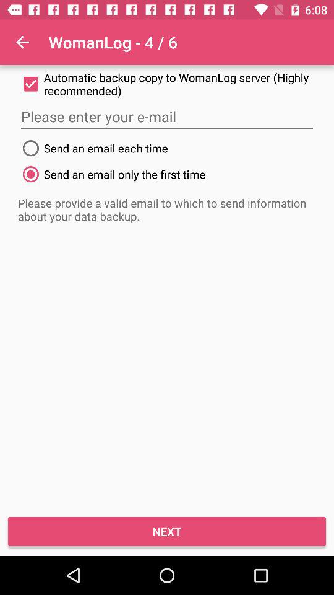 The image size is (334, 595). I want to click on choose the icon above the send an email, so click(167, 117).